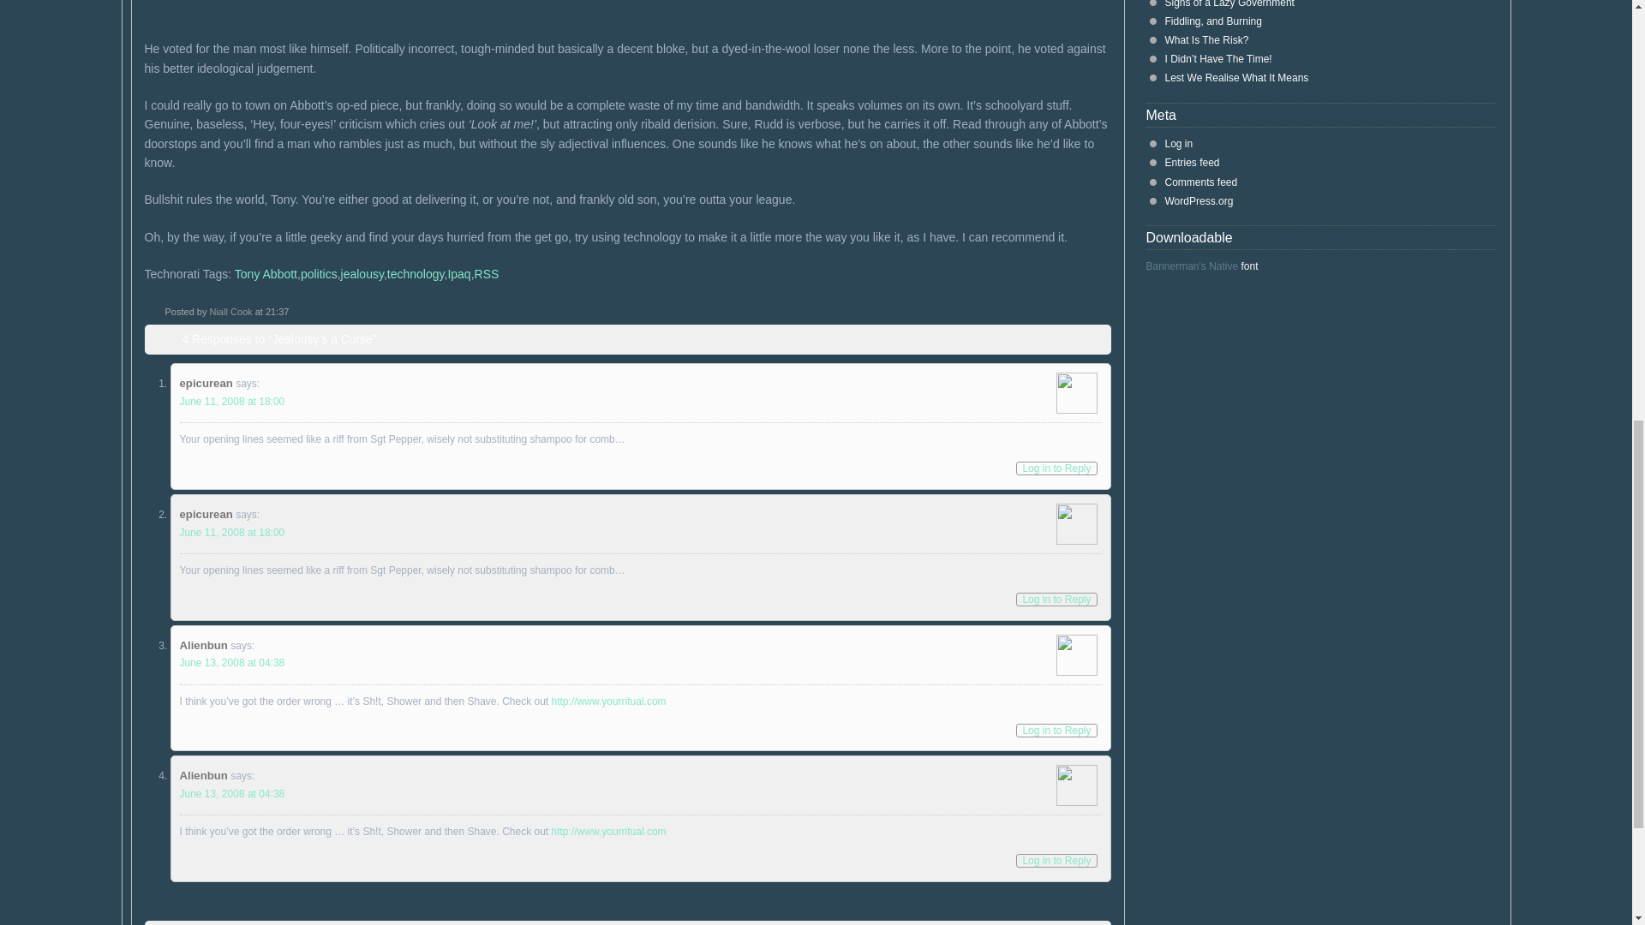 The image size is (1645, 925). What do you see at coordinates (231, 662) in the screenshot?
I see `June 13, 2008 at 04:38` at bounding box center [231, 662].